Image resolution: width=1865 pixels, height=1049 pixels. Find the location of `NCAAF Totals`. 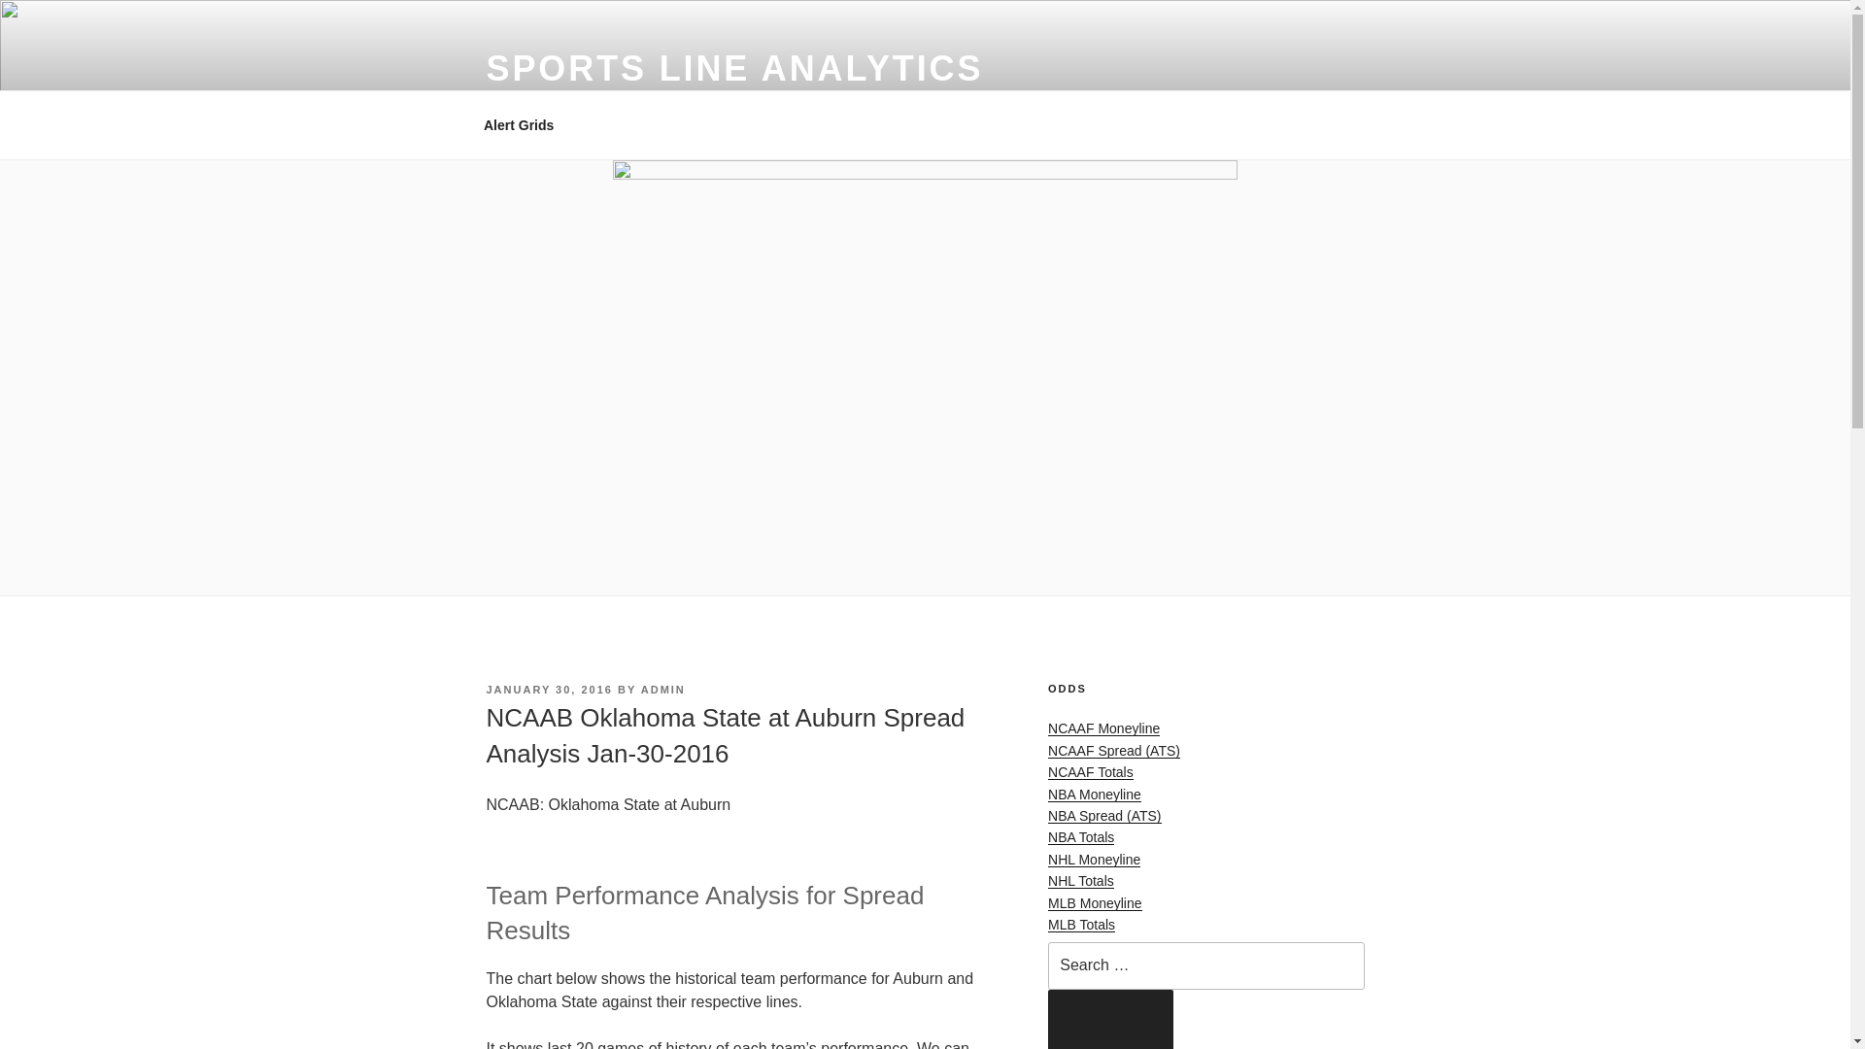

NCAAF Totals is located at coordinates (1091, 772).